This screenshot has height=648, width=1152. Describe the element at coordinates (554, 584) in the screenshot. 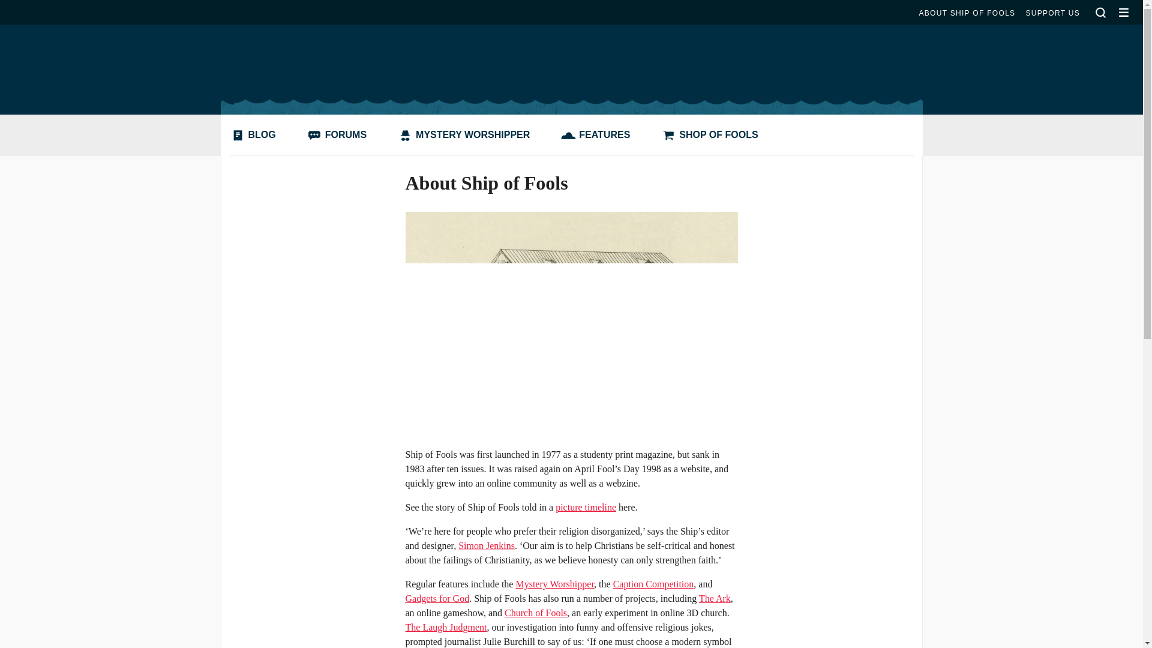

I see `Mystery Worshipper` at that location.